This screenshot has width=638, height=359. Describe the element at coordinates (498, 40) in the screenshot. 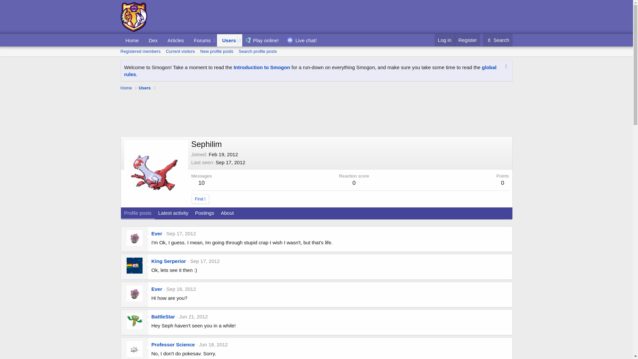

I see `Play online!` at that location.